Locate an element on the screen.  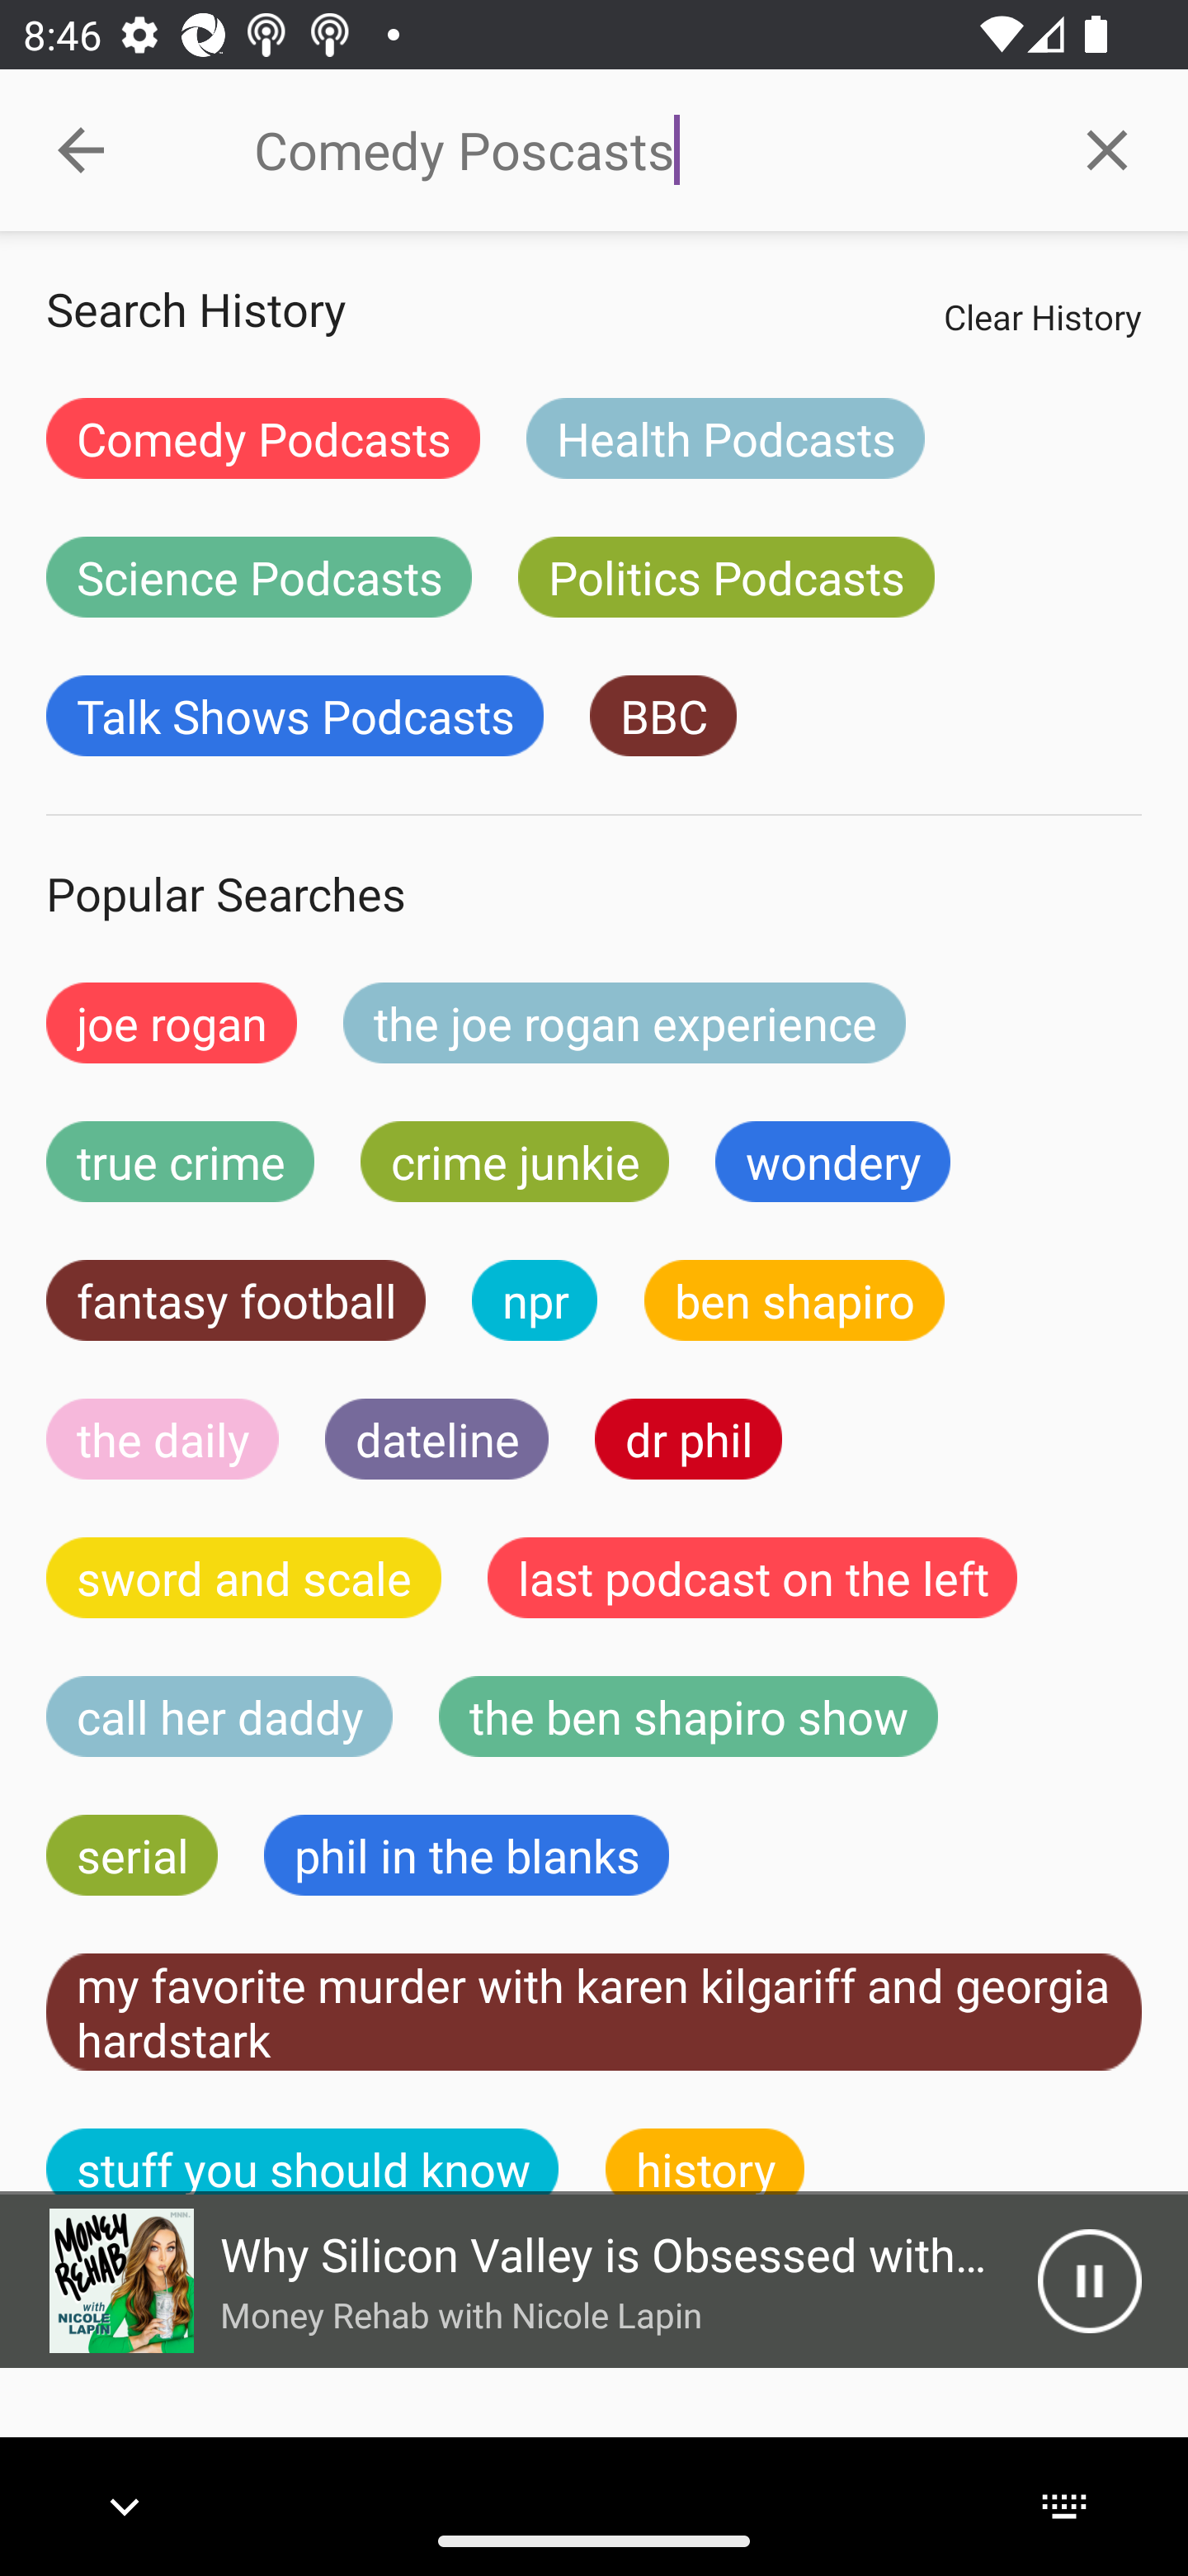
npr is located at coordinates (535, 1300).